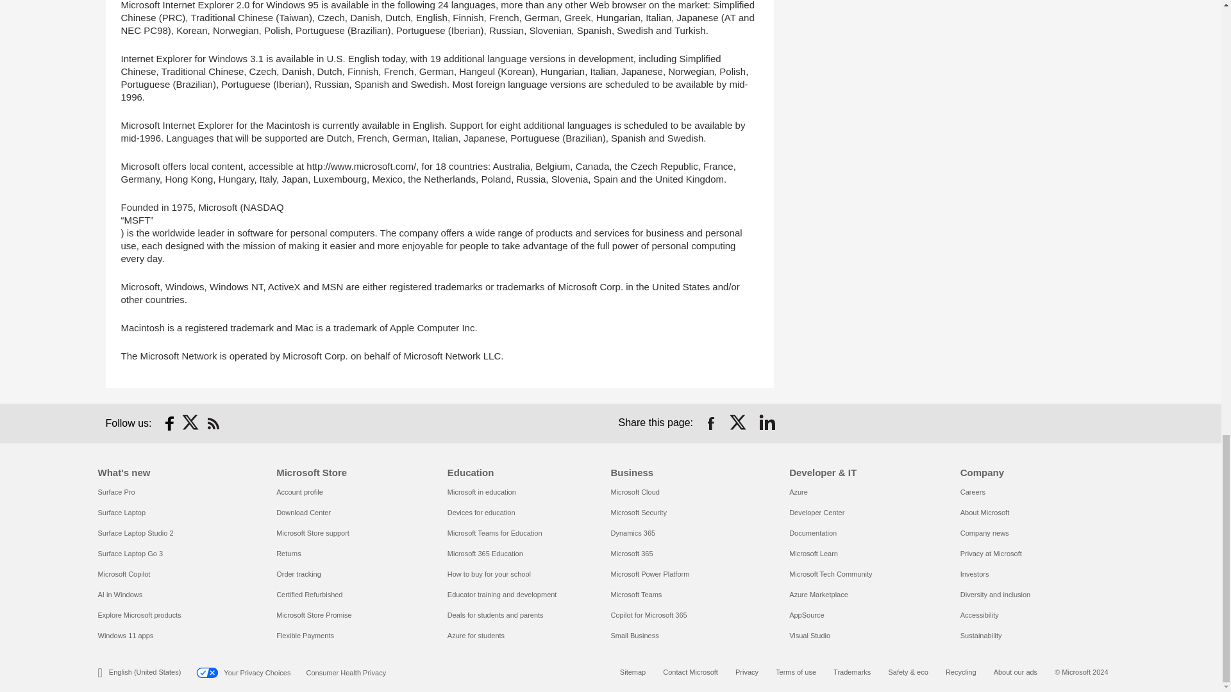  What do you see at coordinates (739, 423) in the screenshot?
I see `Share on Twitter` at bounding box center [739, 423].